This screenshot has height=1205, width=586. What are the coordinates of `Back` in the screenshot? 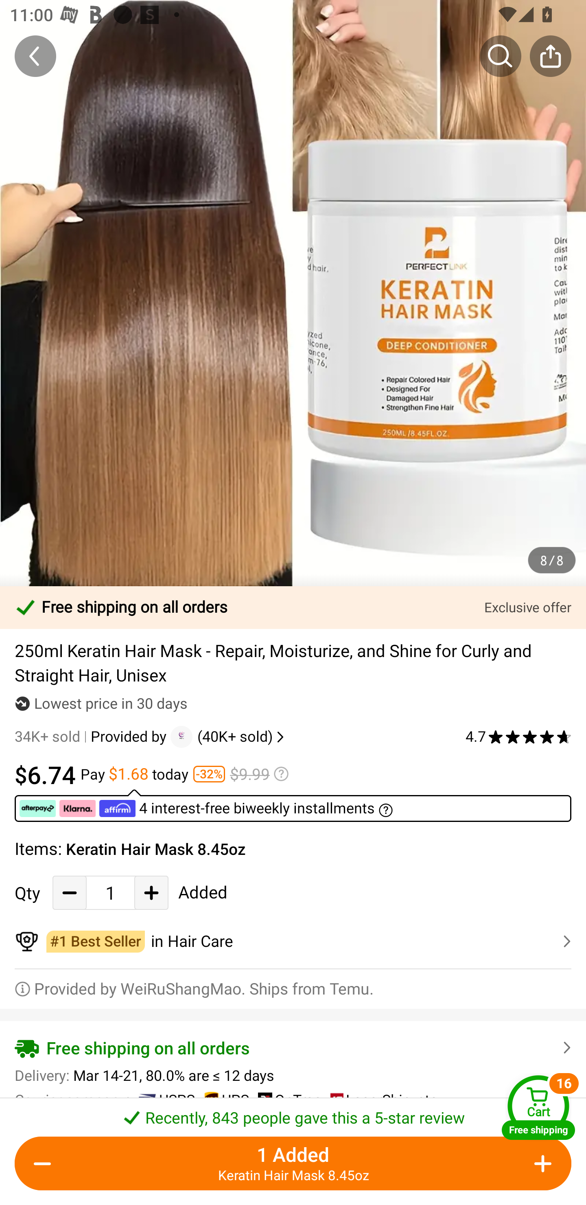 It's located at (35, 56).